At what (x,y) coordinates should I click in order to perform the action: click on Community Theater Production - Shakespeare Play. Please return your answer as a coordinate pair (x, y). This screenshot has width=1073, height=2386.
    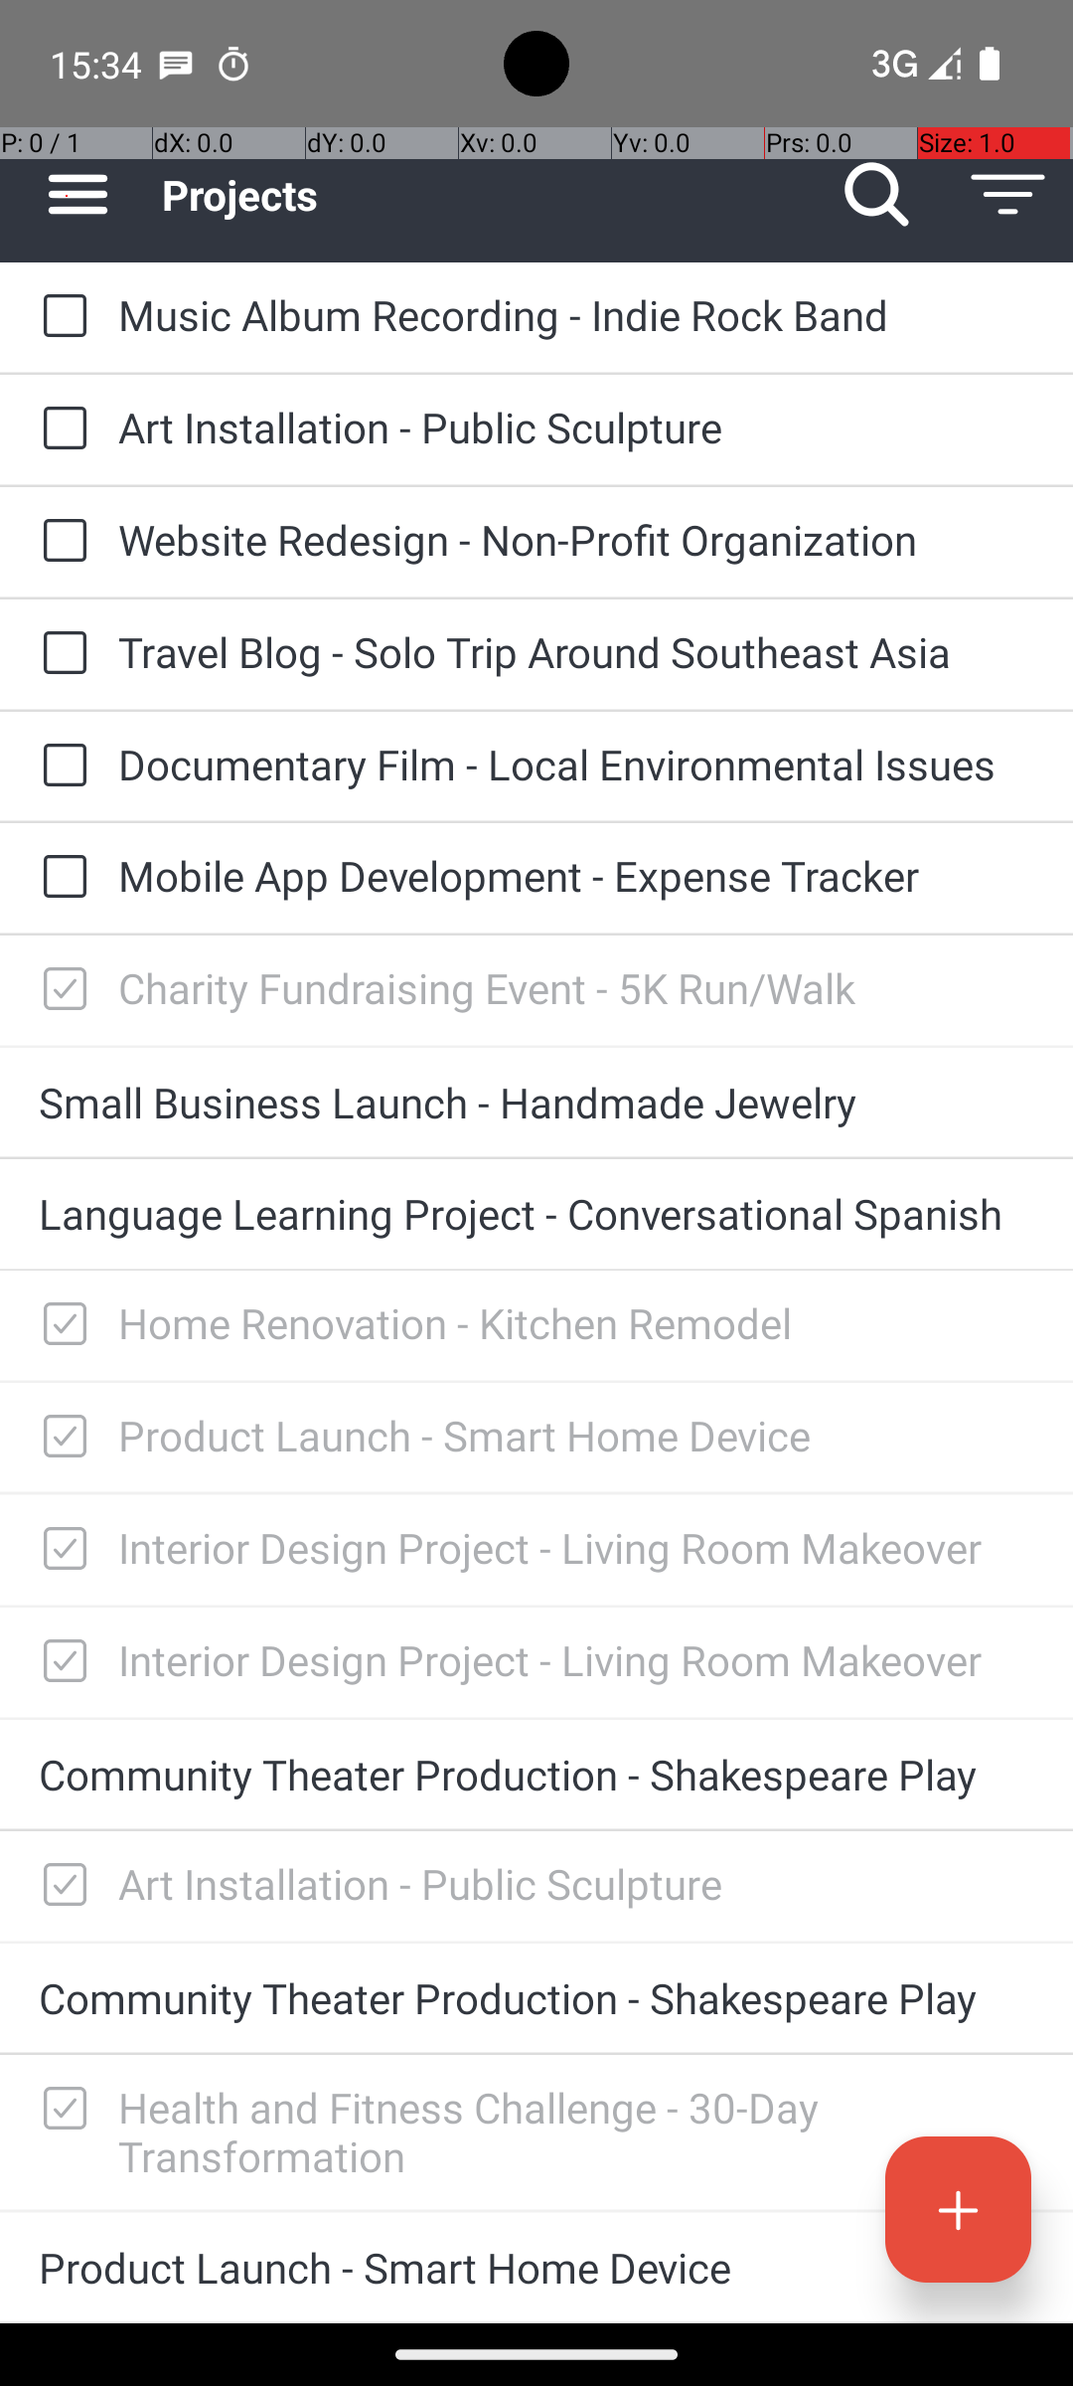
    Looking at the image, I should click on (536, 1774).